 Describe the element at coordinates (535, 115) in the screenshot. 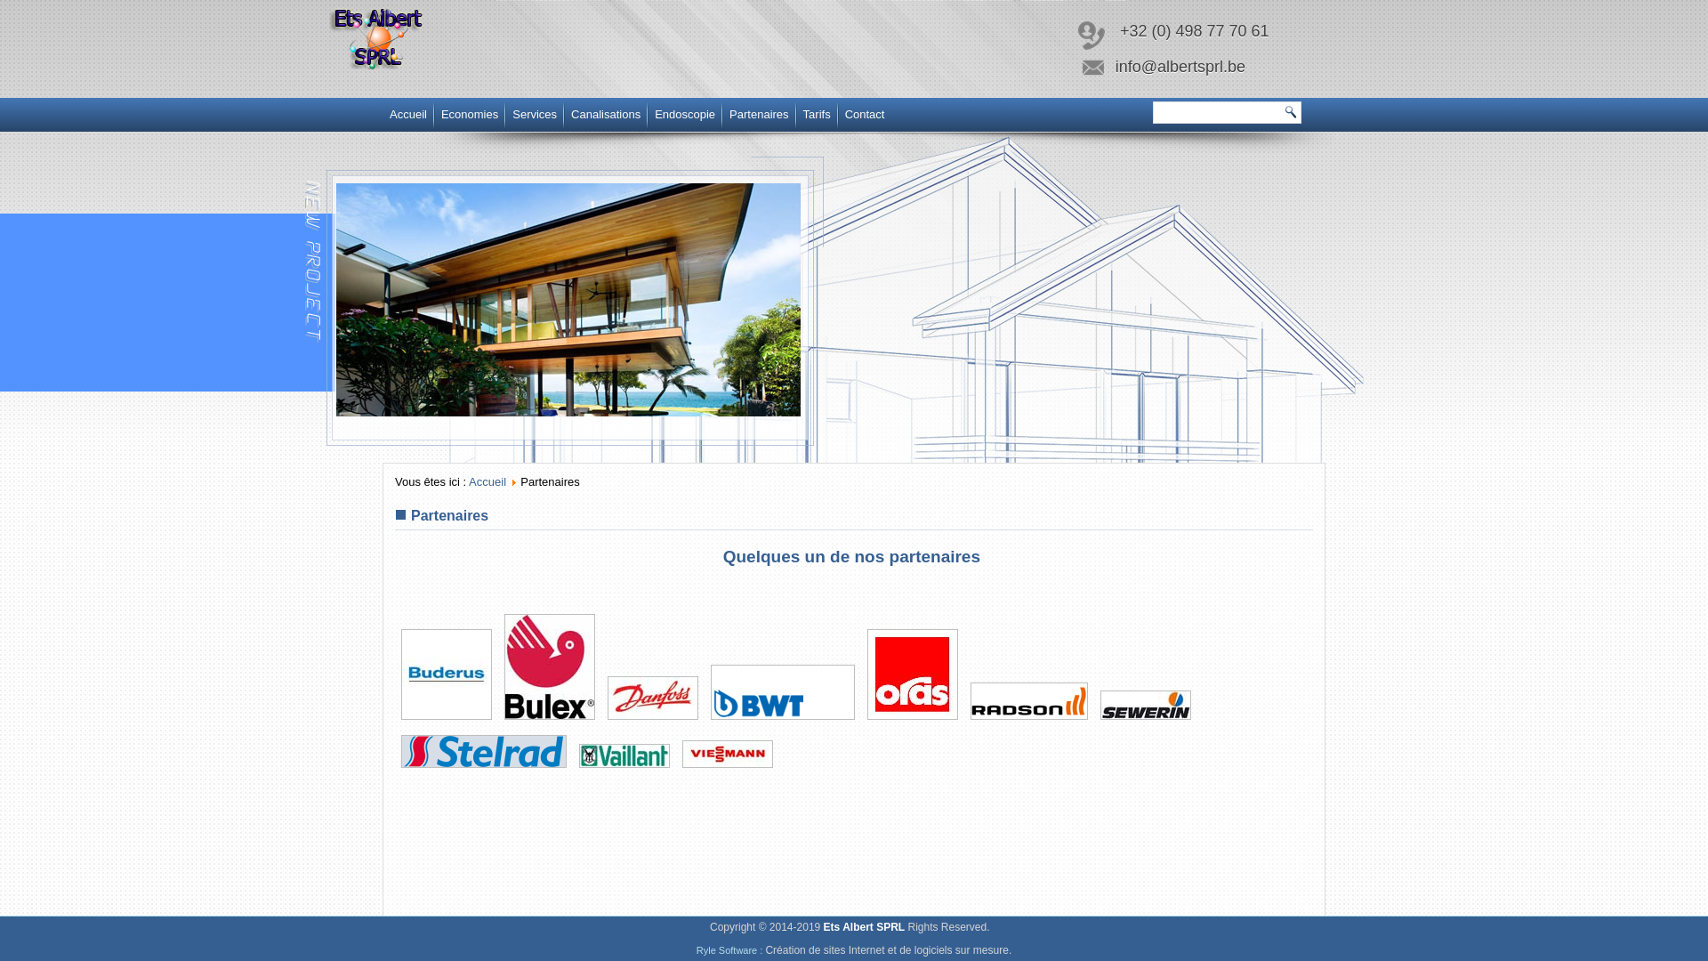

I see `Services` at that location.